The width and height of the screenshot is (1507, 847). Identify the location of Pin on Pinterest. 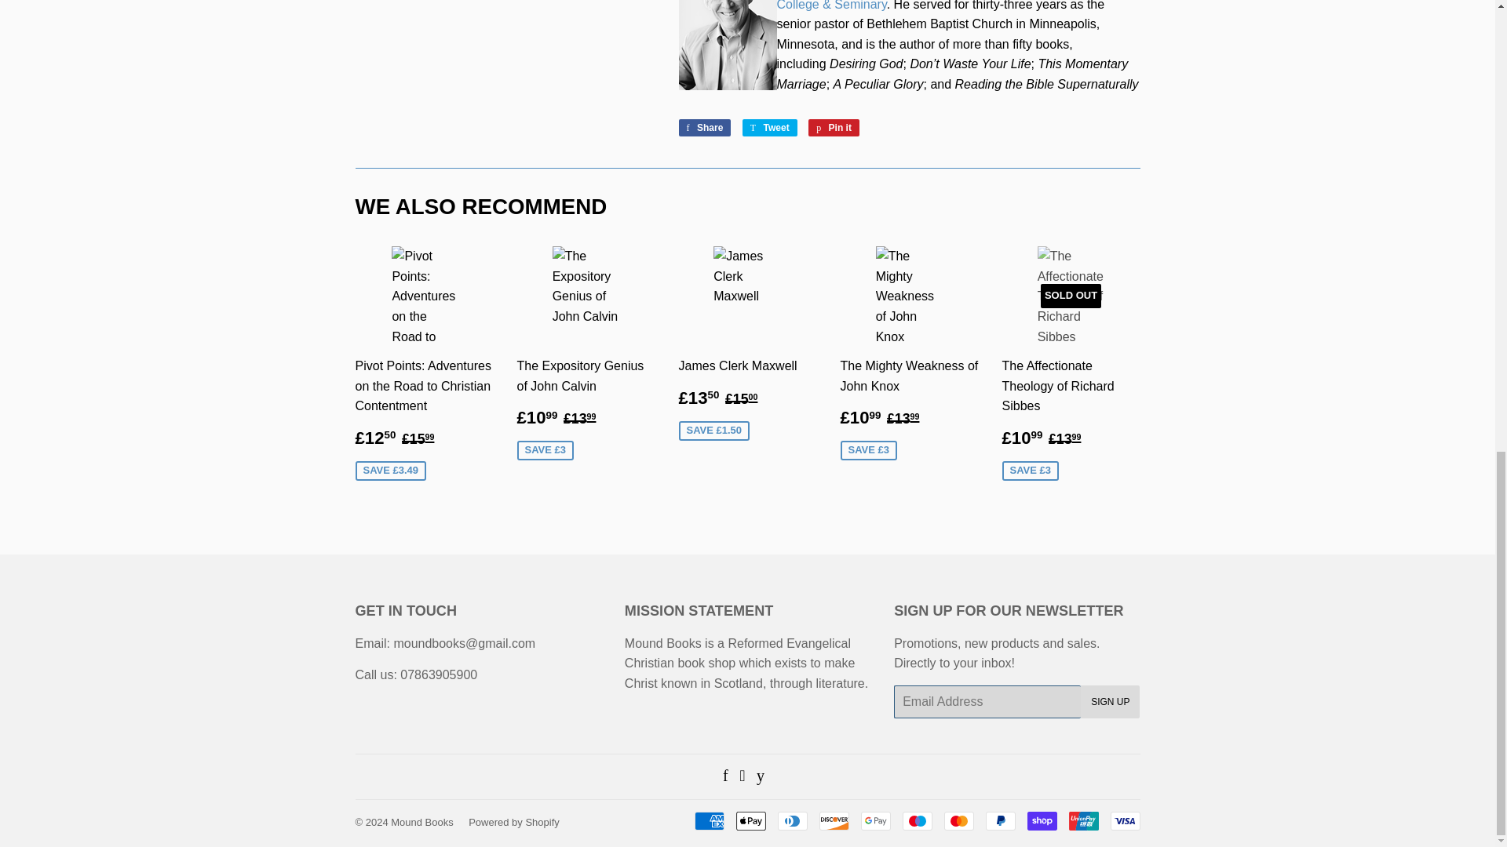
(834, 127).